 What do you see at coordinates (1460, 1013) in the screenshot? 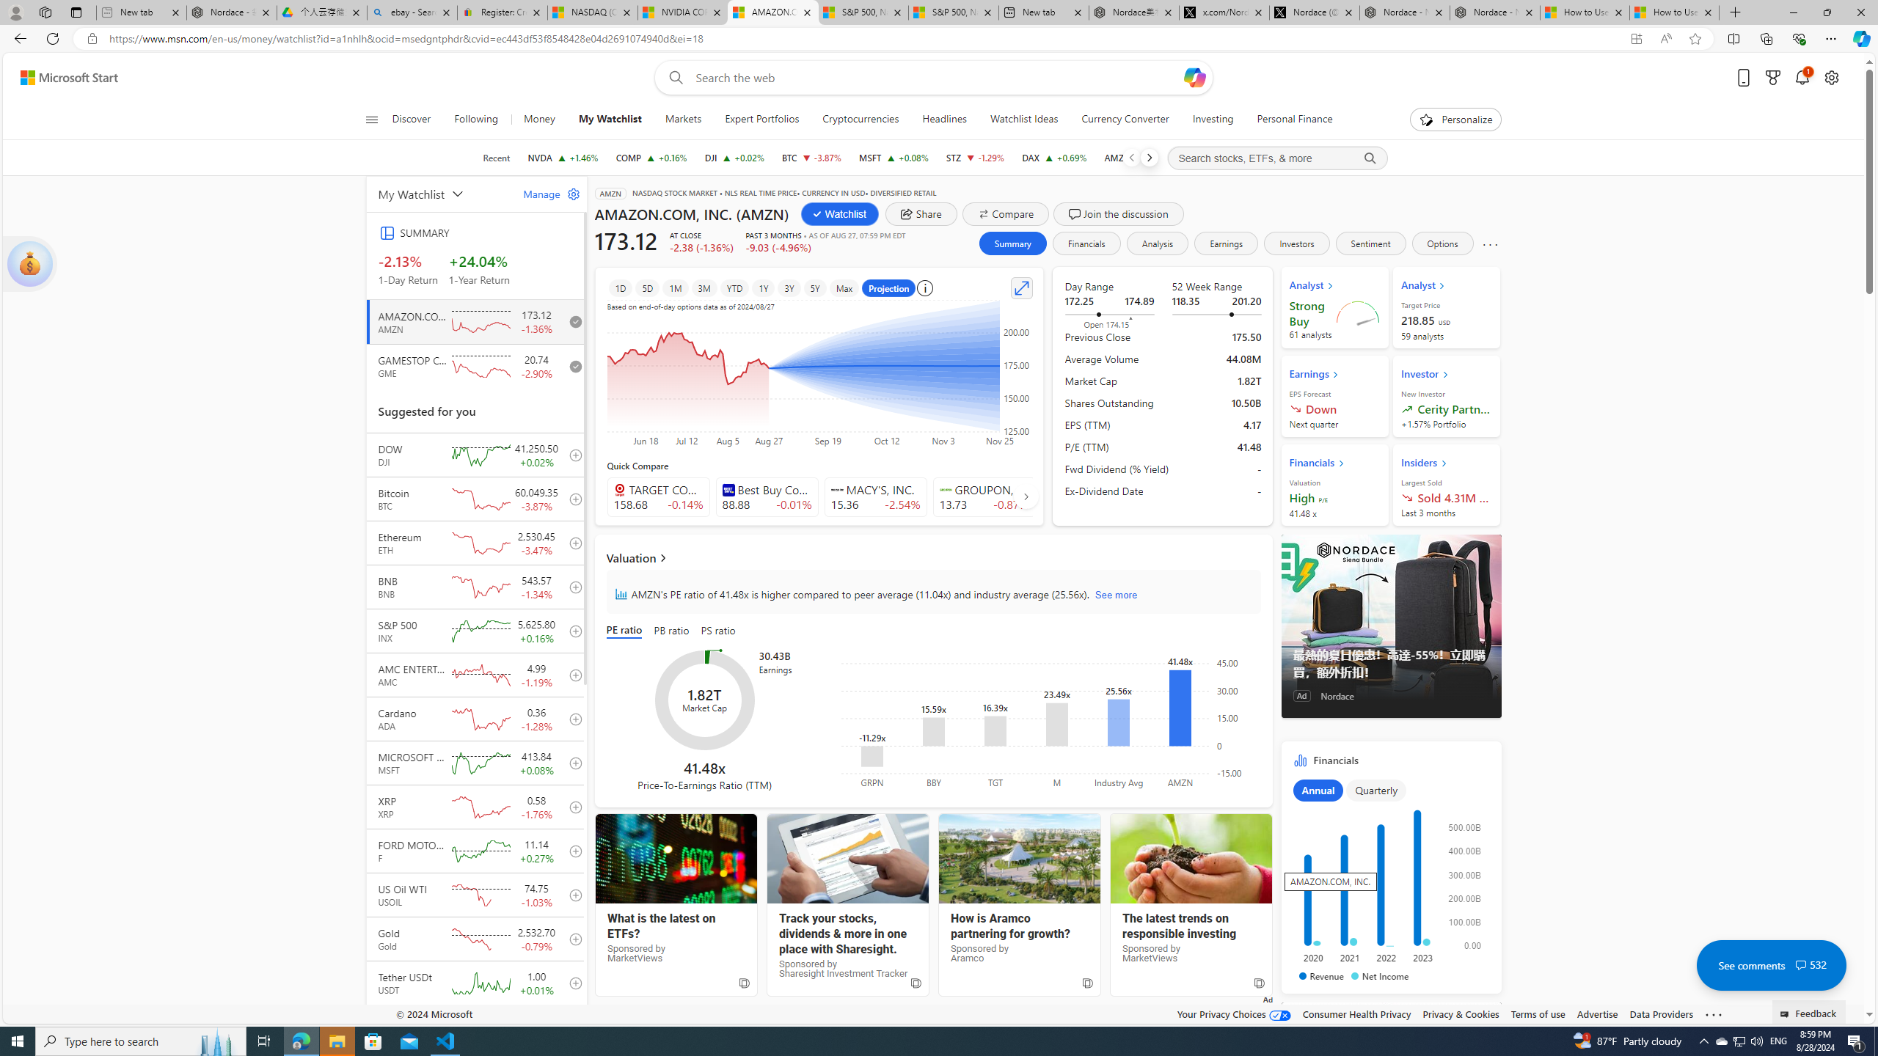
I see `Privacy & Cookies` at bounding box center [1460, 1013].